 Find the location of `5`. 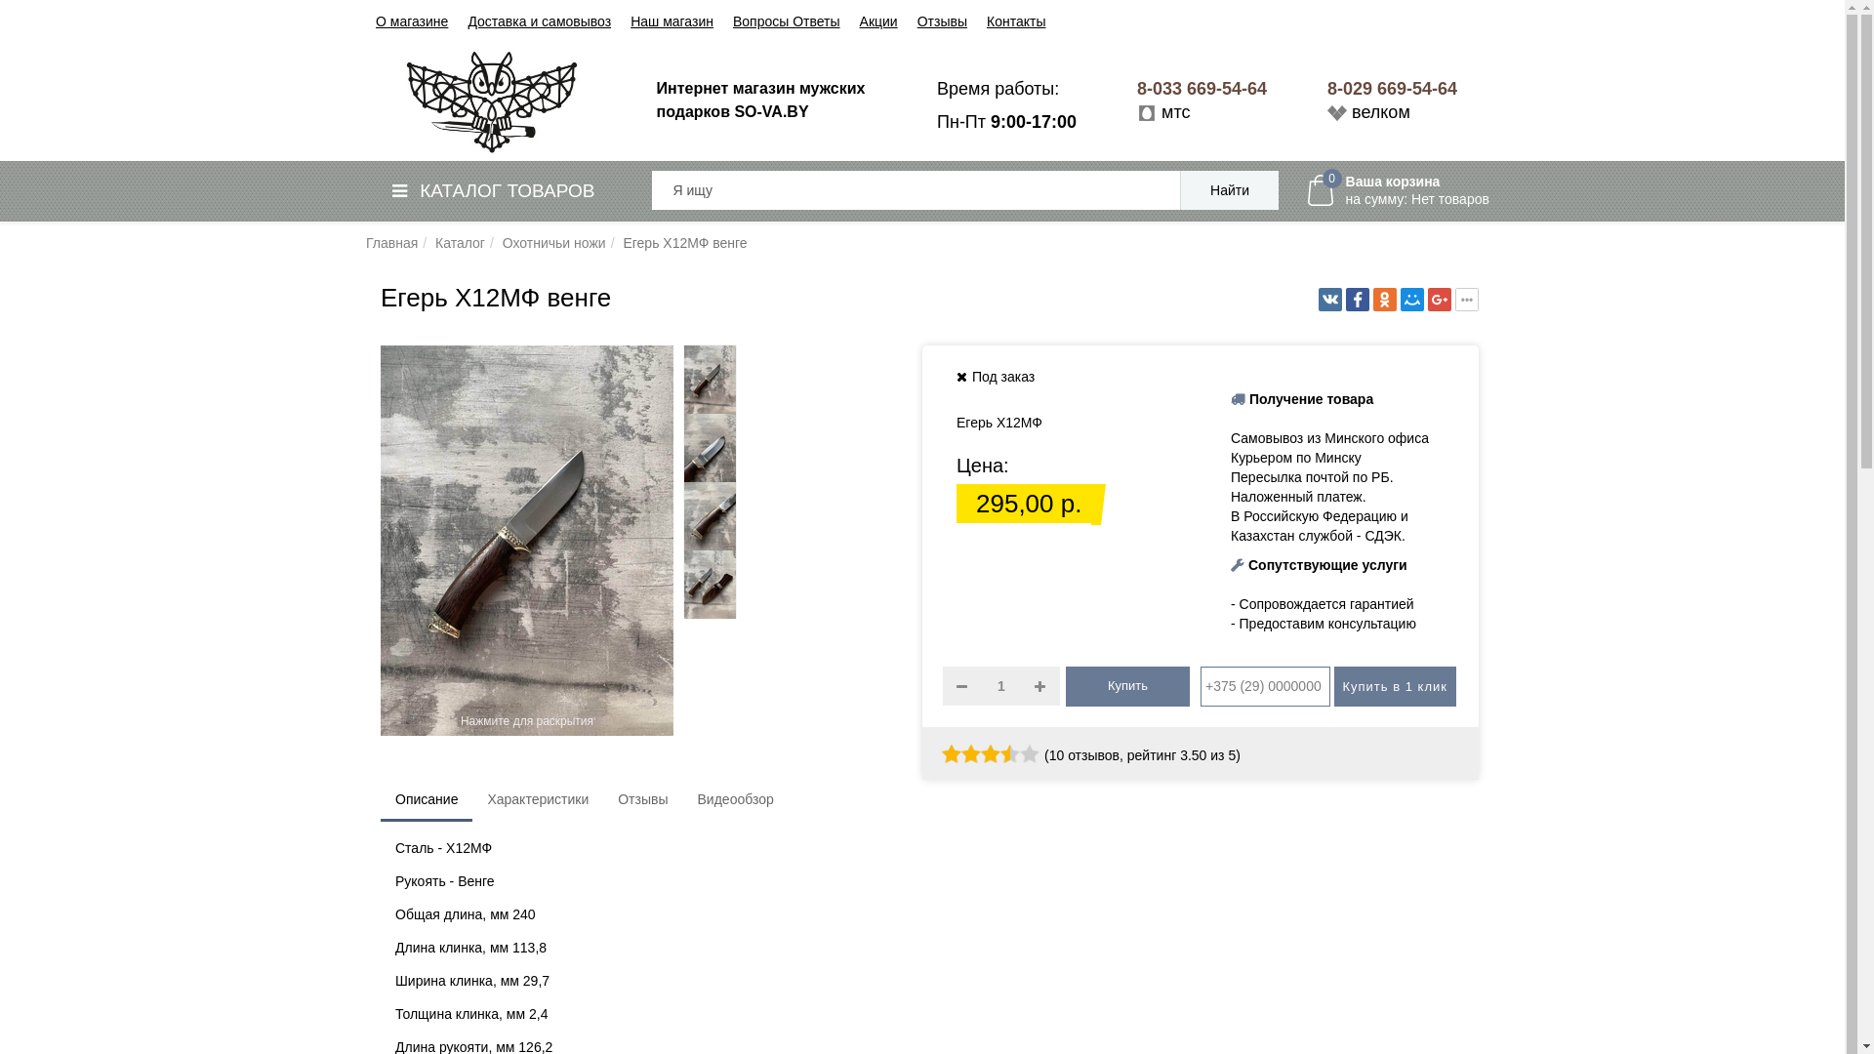

5 is located at coordinates (990, 754).